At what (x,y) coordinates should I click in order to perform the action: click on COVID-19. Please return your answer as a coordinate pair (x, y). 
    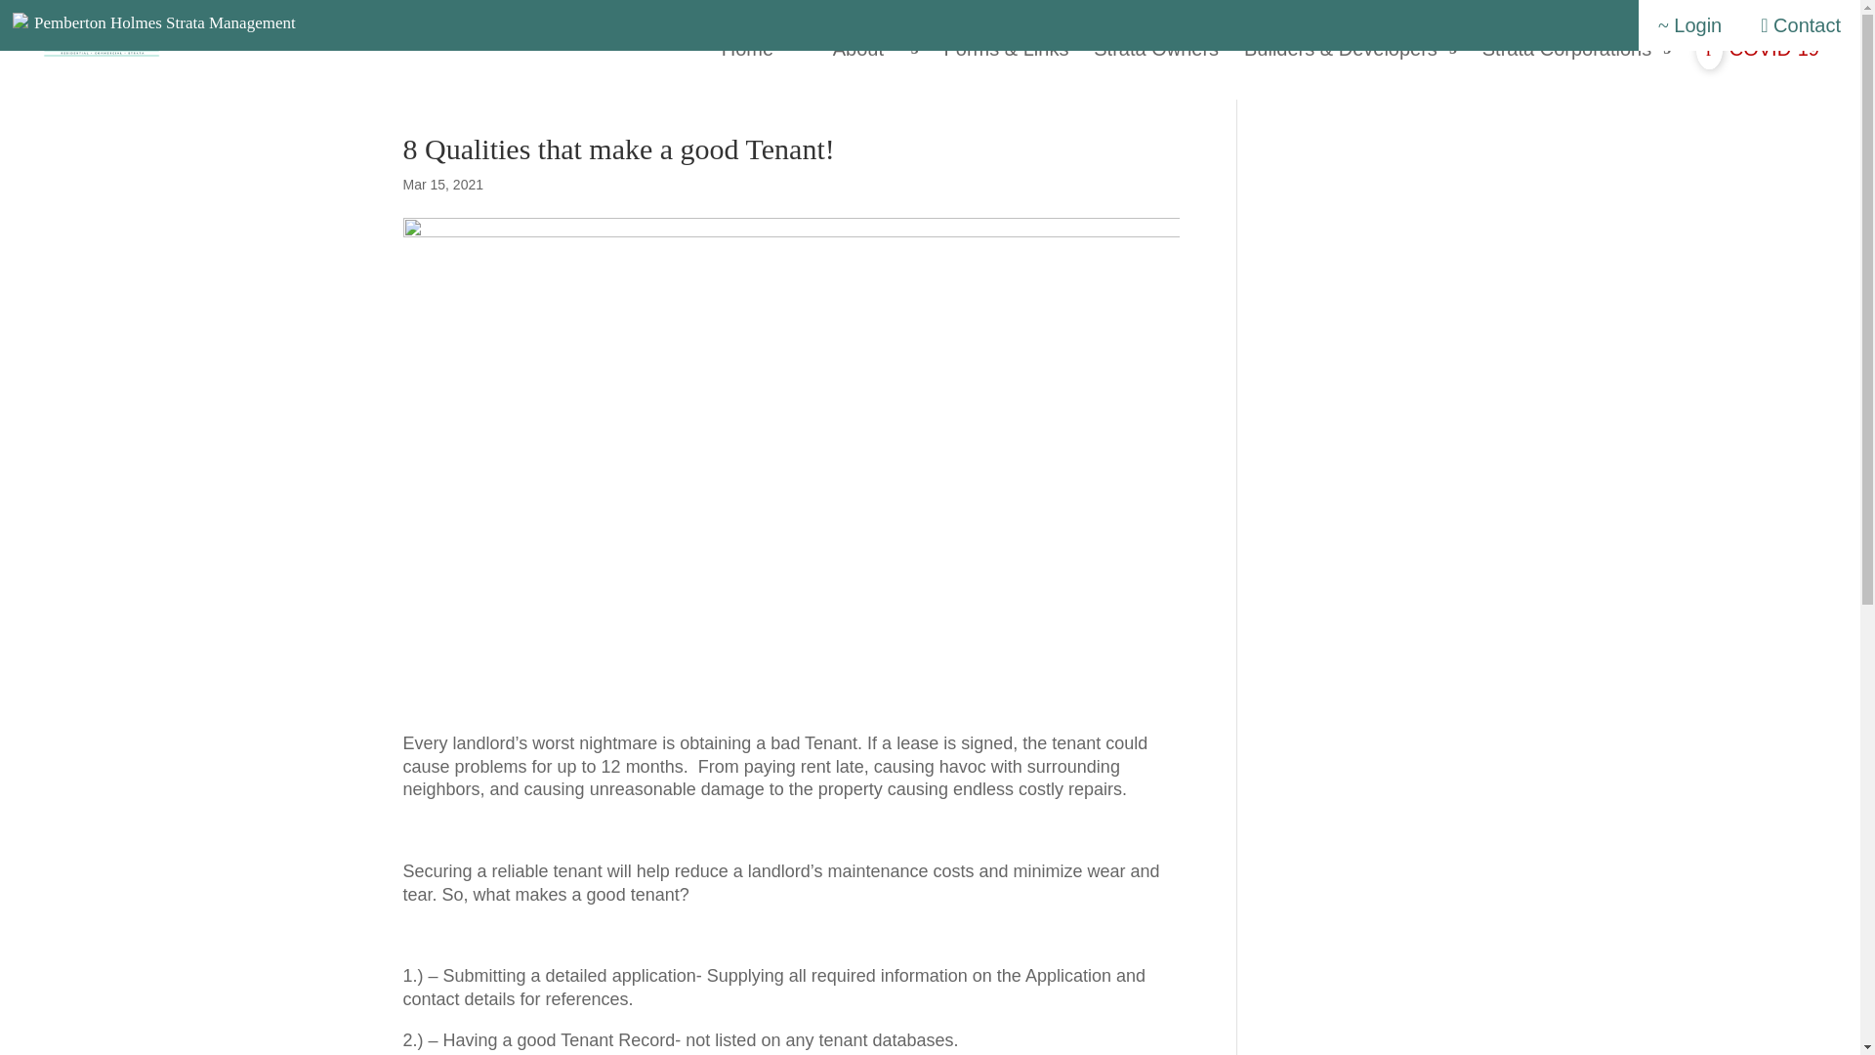
    Looking at the image, I should click on (1758, 57).